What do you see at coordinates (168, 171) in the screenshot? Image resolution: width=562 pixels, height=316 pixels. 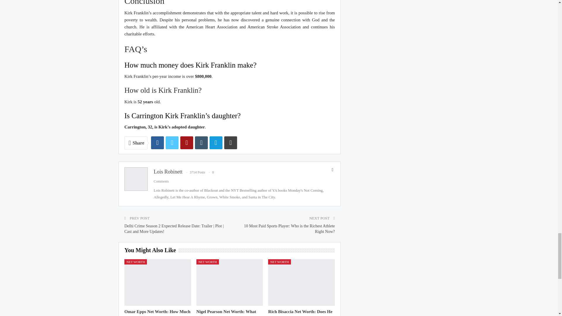 I see `Lois Robinett` at bounding box center [168, 171].